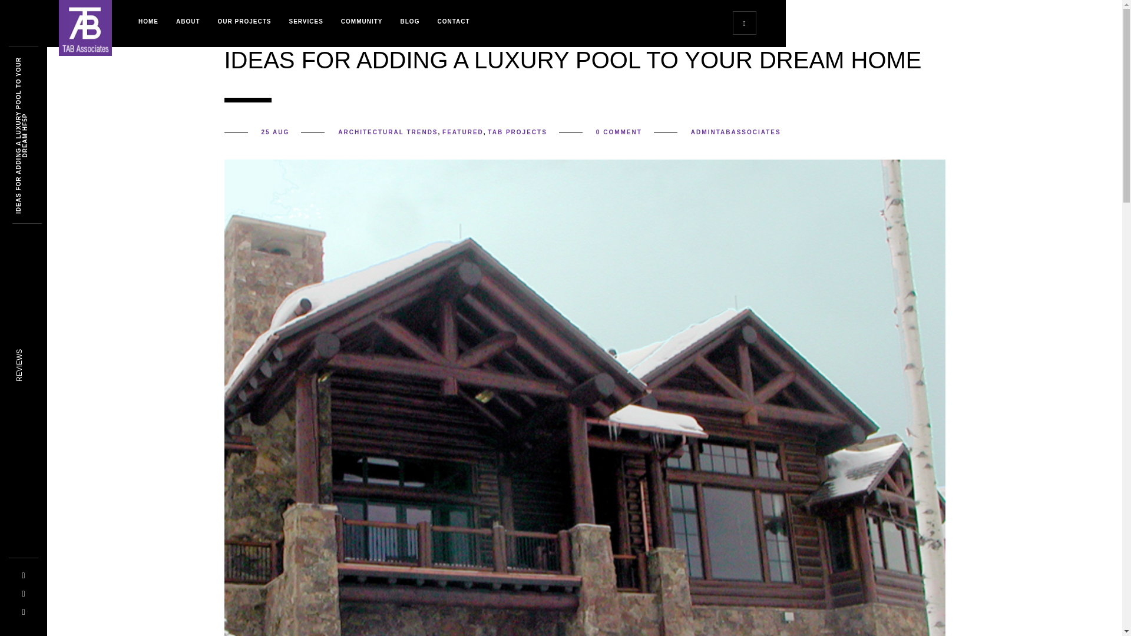  What do you see at coordinates (517, 132) in the screenshot?
I see `TAB PROJECTS` at bounding box center [517, 132].